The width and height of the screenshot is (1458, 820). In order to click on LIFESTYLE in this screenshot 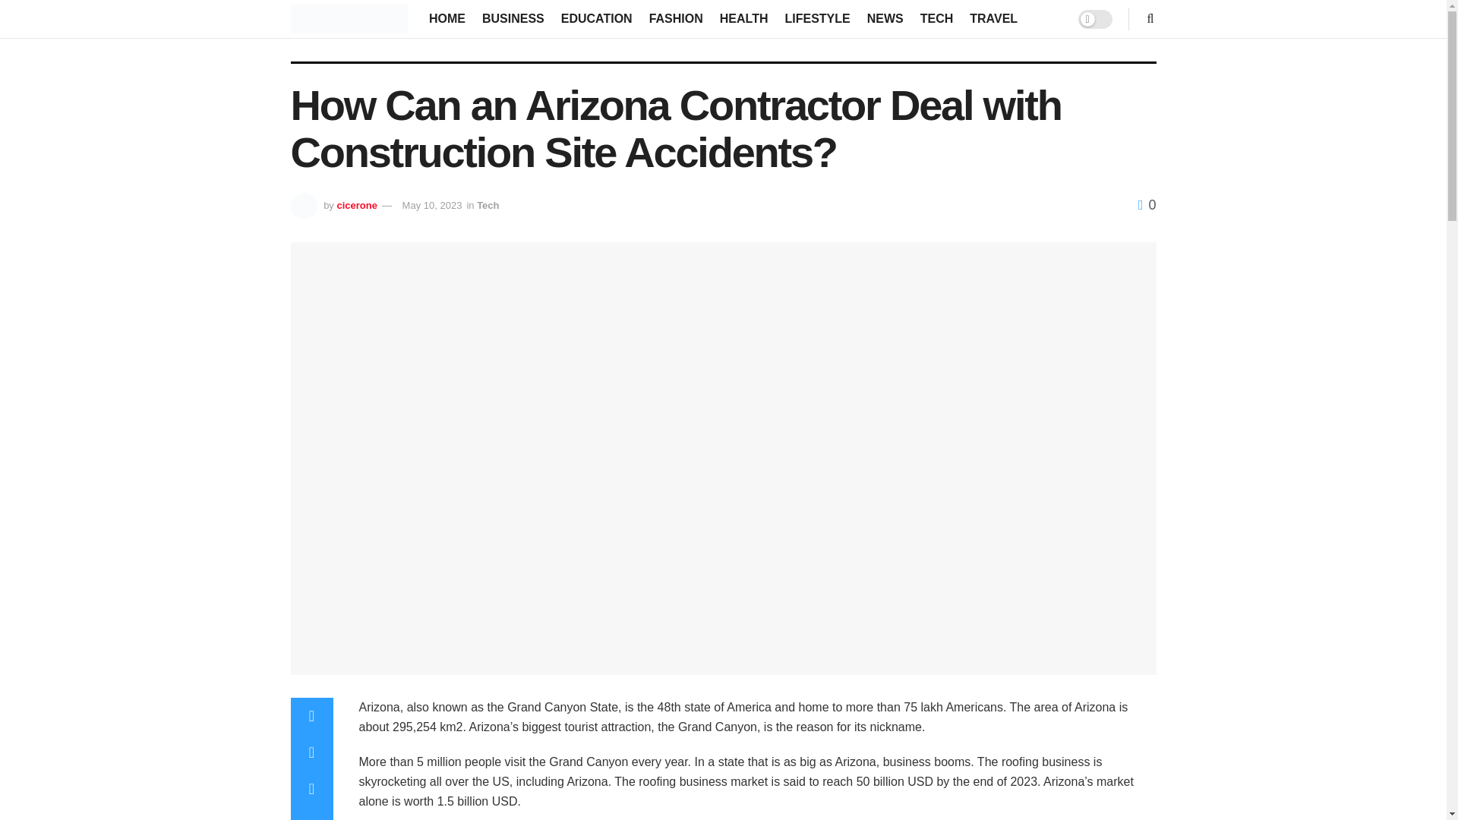, I will do `click(817, 18)`.